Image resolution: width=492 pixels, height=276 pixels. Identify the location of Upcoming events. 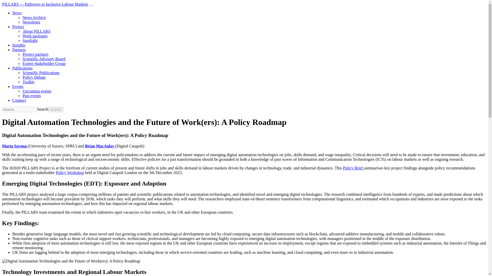
(37, 91).